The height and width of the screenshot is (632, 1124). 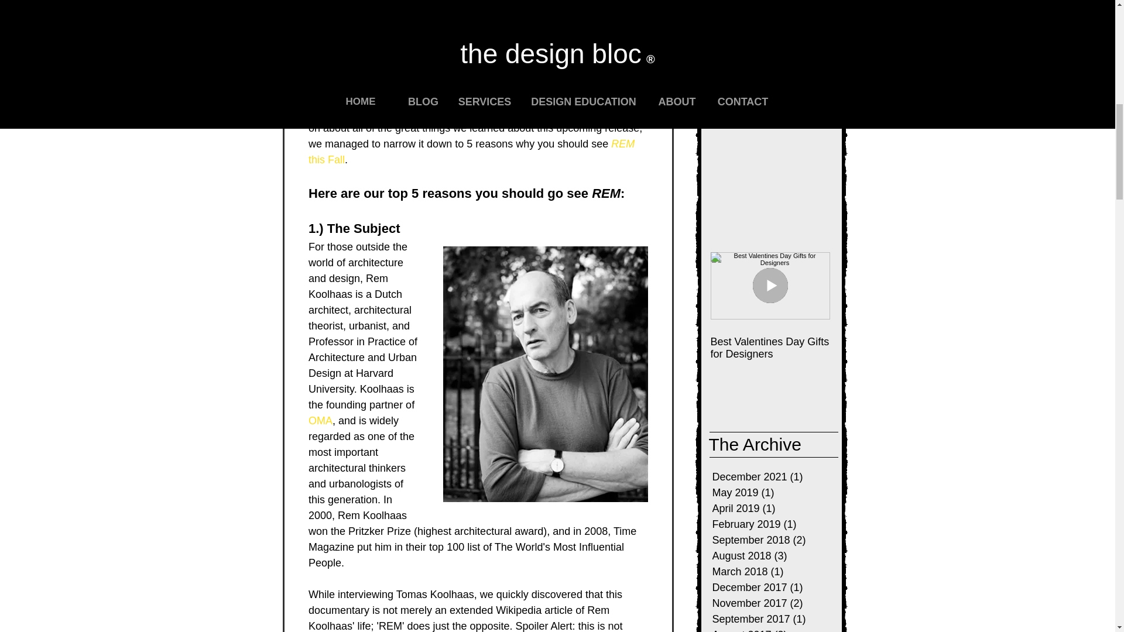 What do you see at coordinates (623, 143) in the screenshot?
I see `REM` at bounding box center [623, 143].